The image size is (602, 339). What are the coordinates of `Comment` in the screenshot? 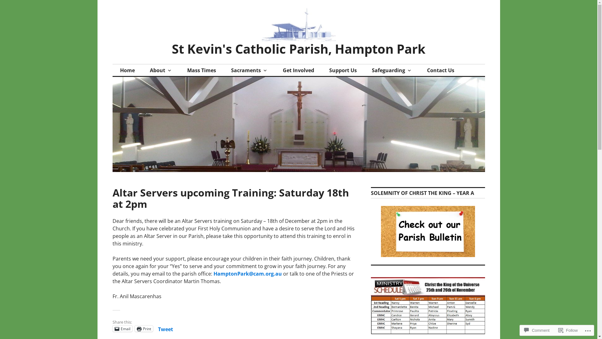 It's located at (537, 330).